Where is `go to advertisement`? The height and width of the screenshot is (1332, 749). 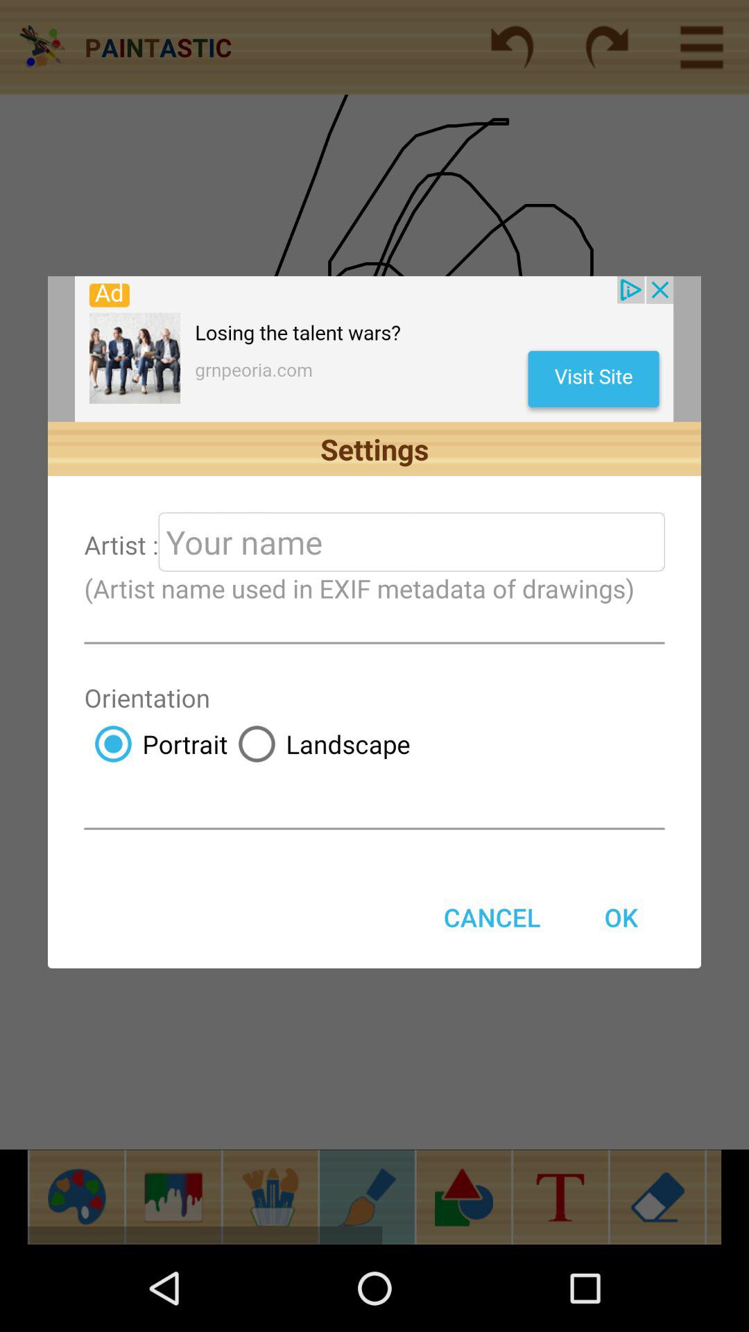 go to advertisement is located at coordinates (374, 349).